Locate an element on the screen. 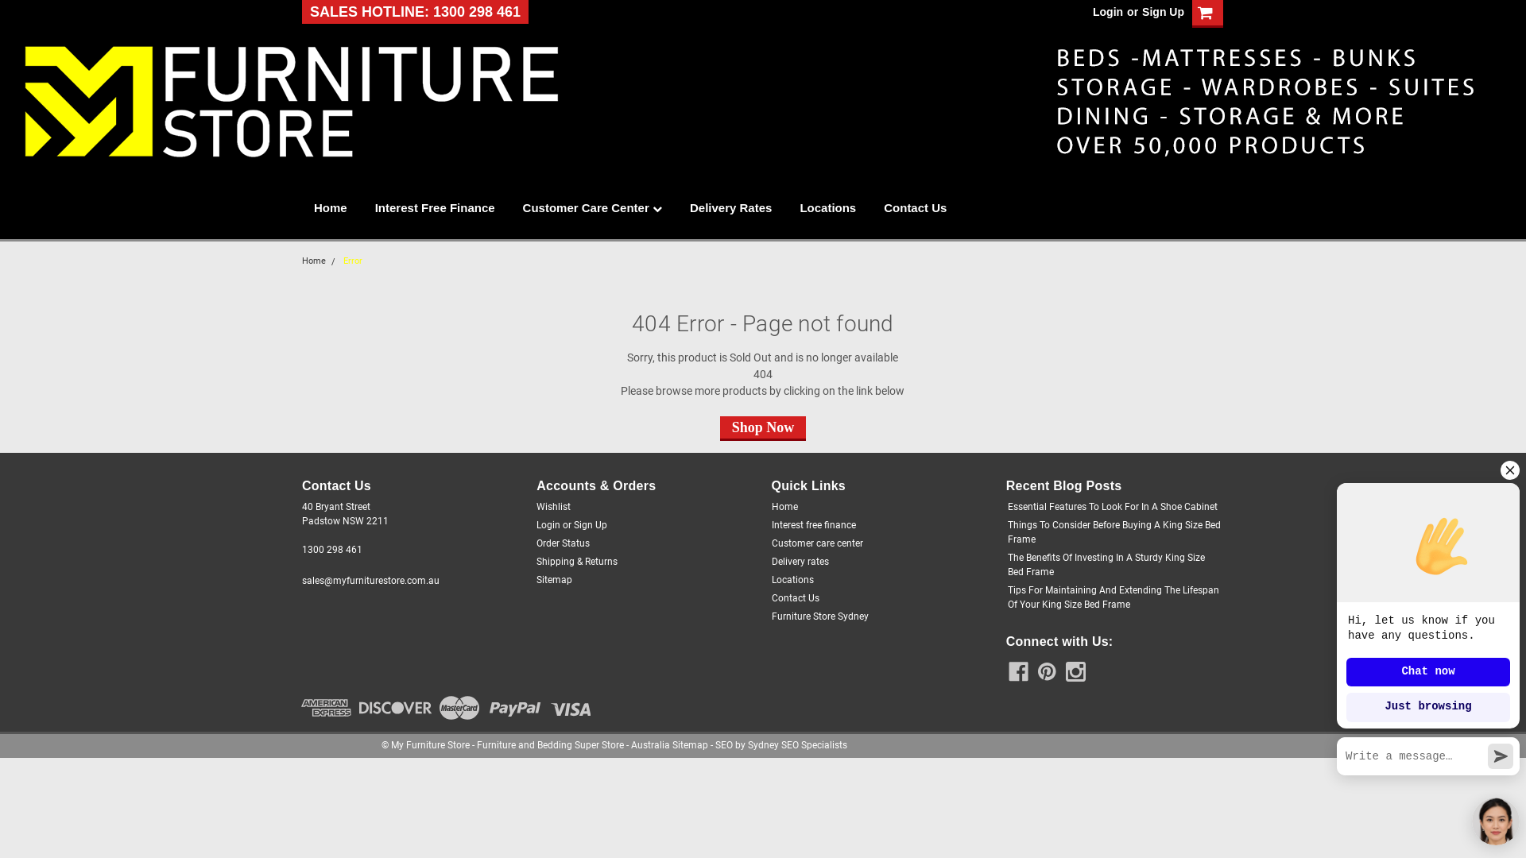 The width and height of the screenshot is (1526, 858). Home is located at coordinates (784, 507).